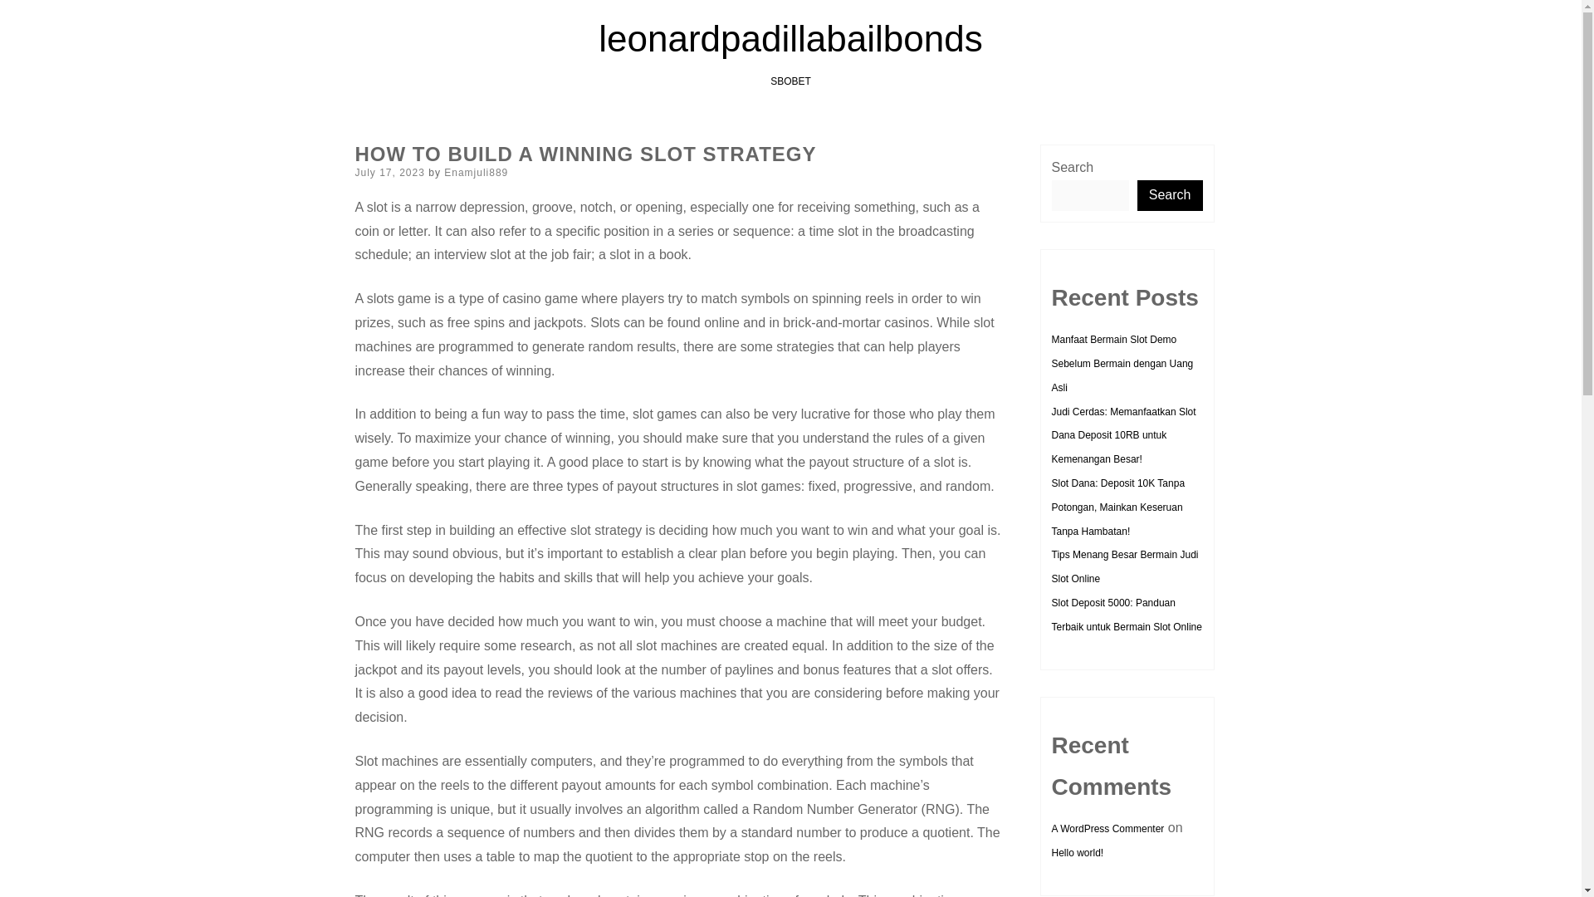 This screenshot has height=897, width=1594. Describe the element at coordinates (1171, 195) in the screenshot. I see `Search` at that location.